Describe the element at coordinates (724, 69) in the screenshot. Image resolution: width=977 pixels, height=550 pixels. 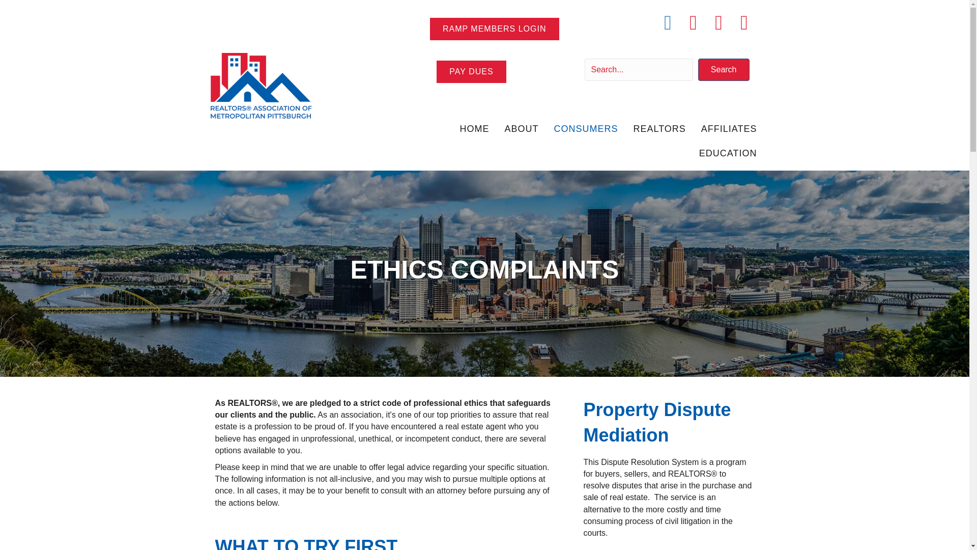
I see `Search` at that location.